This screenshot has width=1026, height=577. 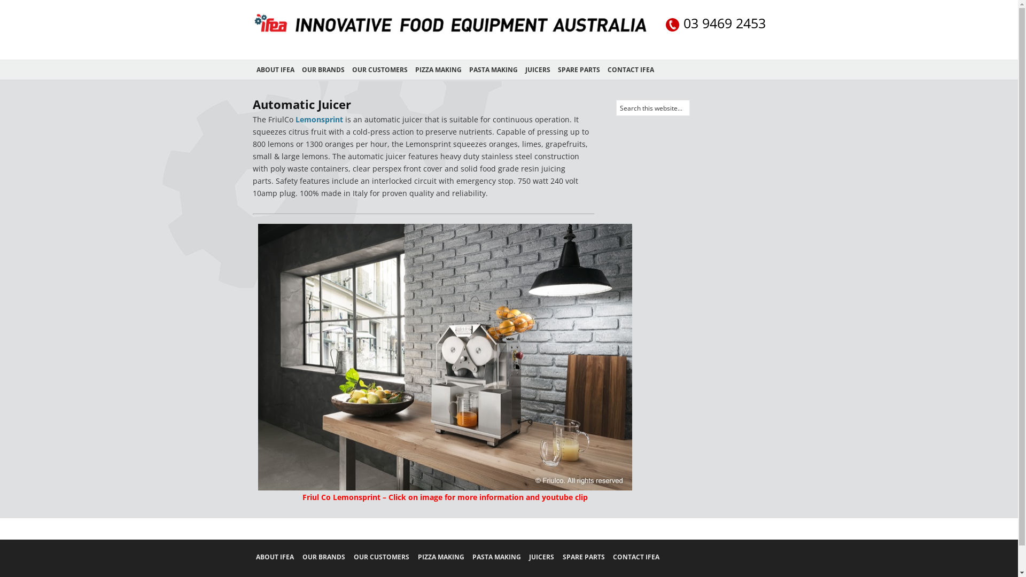 I want to click on CONTACT IFEA, so click(x=636, y=557).